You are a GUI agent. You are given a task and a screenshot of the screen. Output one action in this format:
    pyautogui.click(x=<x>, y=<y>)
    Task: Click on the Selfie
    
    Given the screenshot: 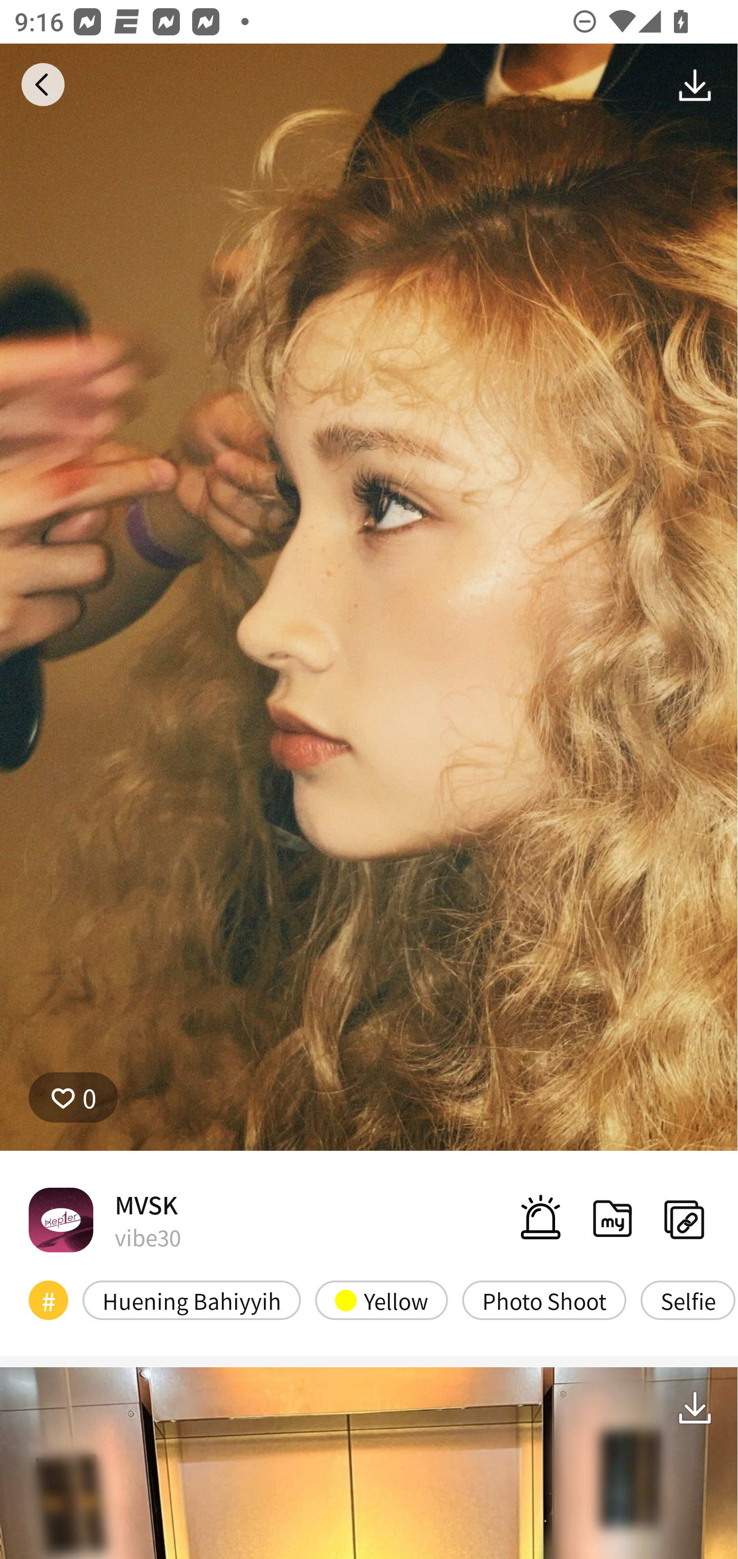 What is the action you would take?
    pyautogui.click(x=688, y=1300)
    